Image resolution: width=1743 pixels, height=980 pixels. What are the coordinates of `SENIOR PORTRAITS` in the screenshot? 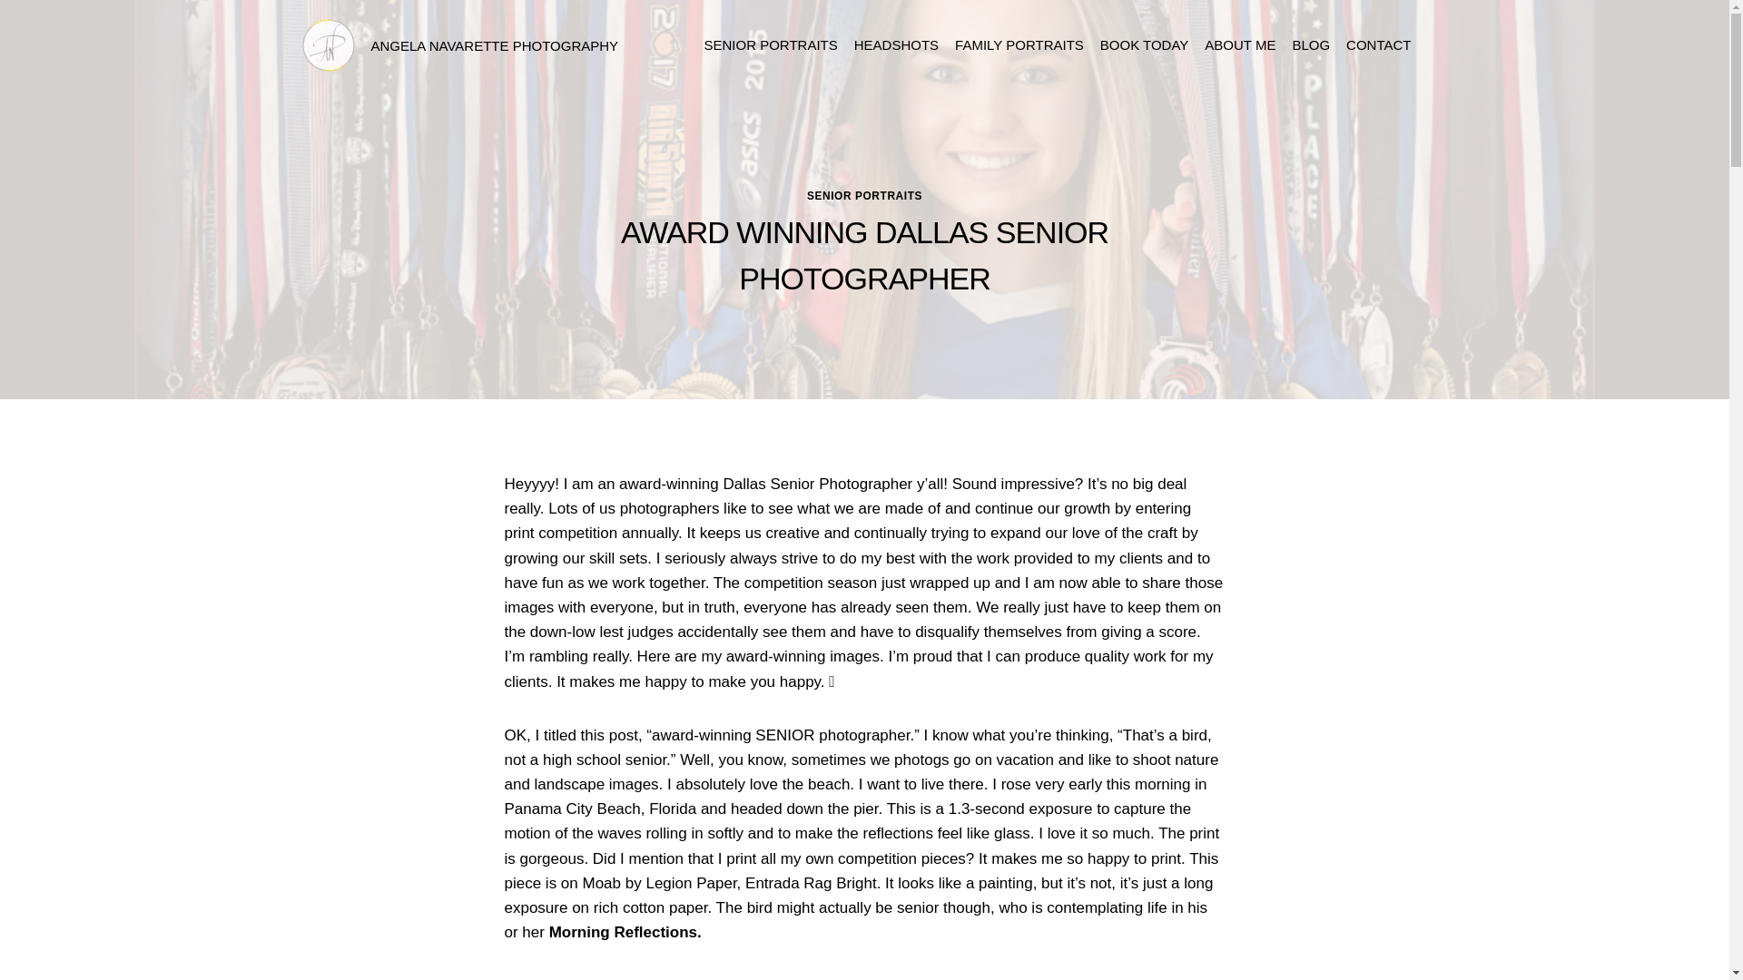 It's located at (770, 45).